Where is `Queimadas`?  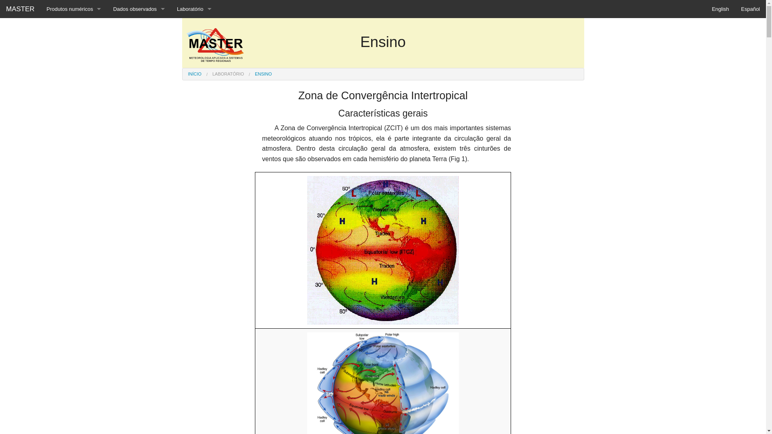 Queimadas is located at coordinates (74, 81).